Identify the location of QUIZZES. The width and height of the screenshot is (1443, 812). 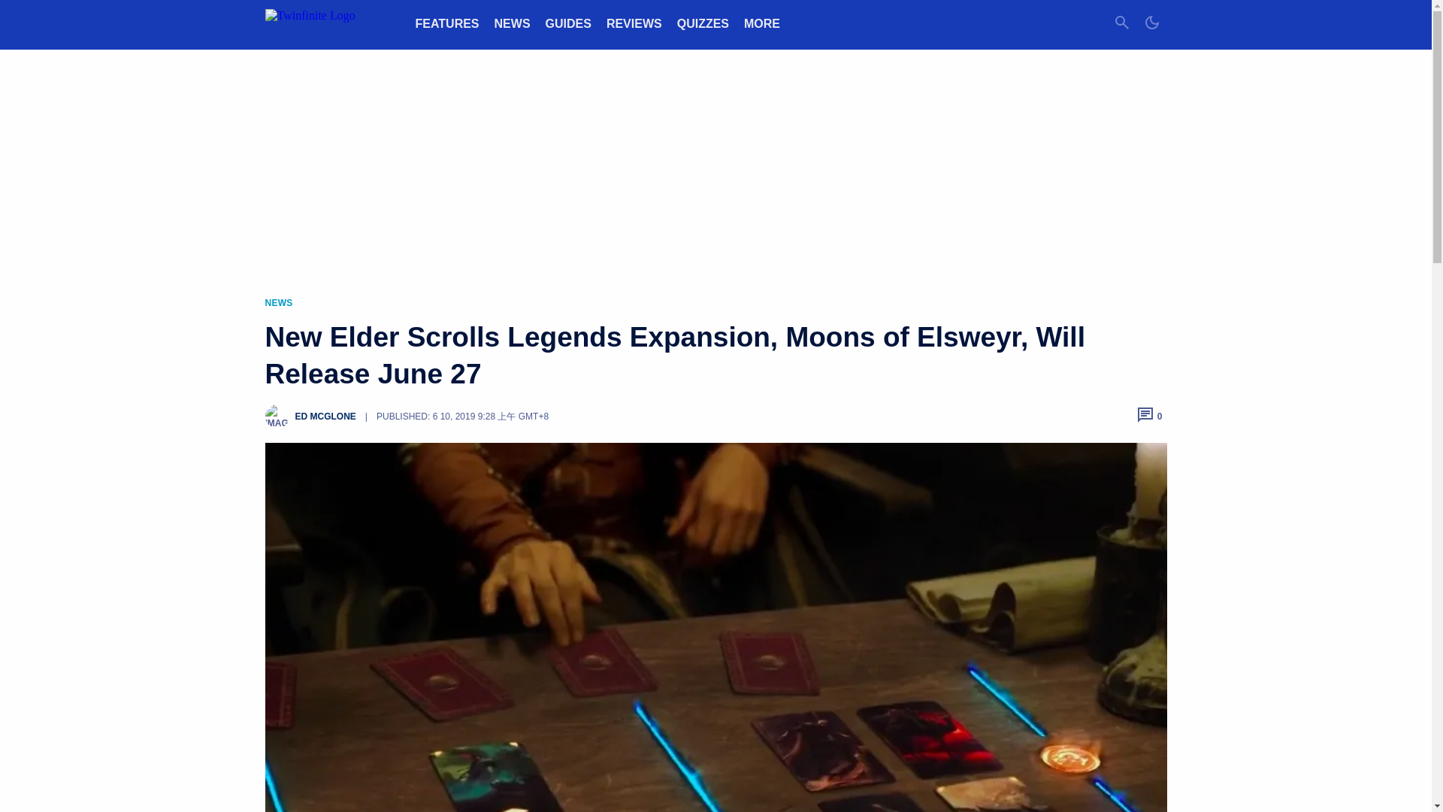
(702, 23).